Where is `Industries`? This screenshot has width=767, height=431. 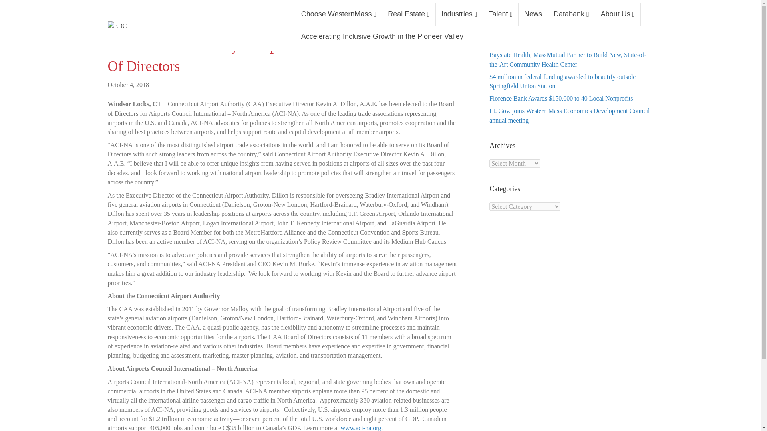
Industries is located at coordinates (459, 14).